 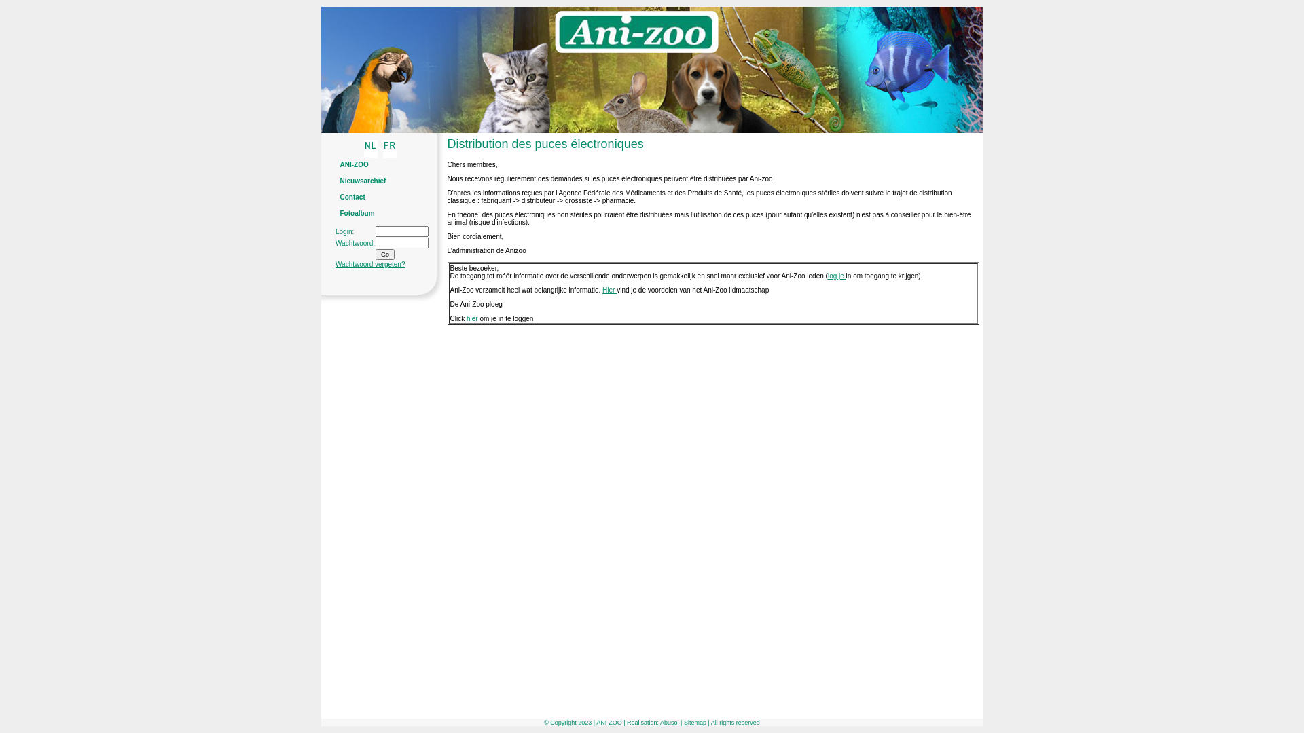 What do you see at coordinates (352, 197) in the screenshot?
I see `Contact` at bounding box center [352, 197].